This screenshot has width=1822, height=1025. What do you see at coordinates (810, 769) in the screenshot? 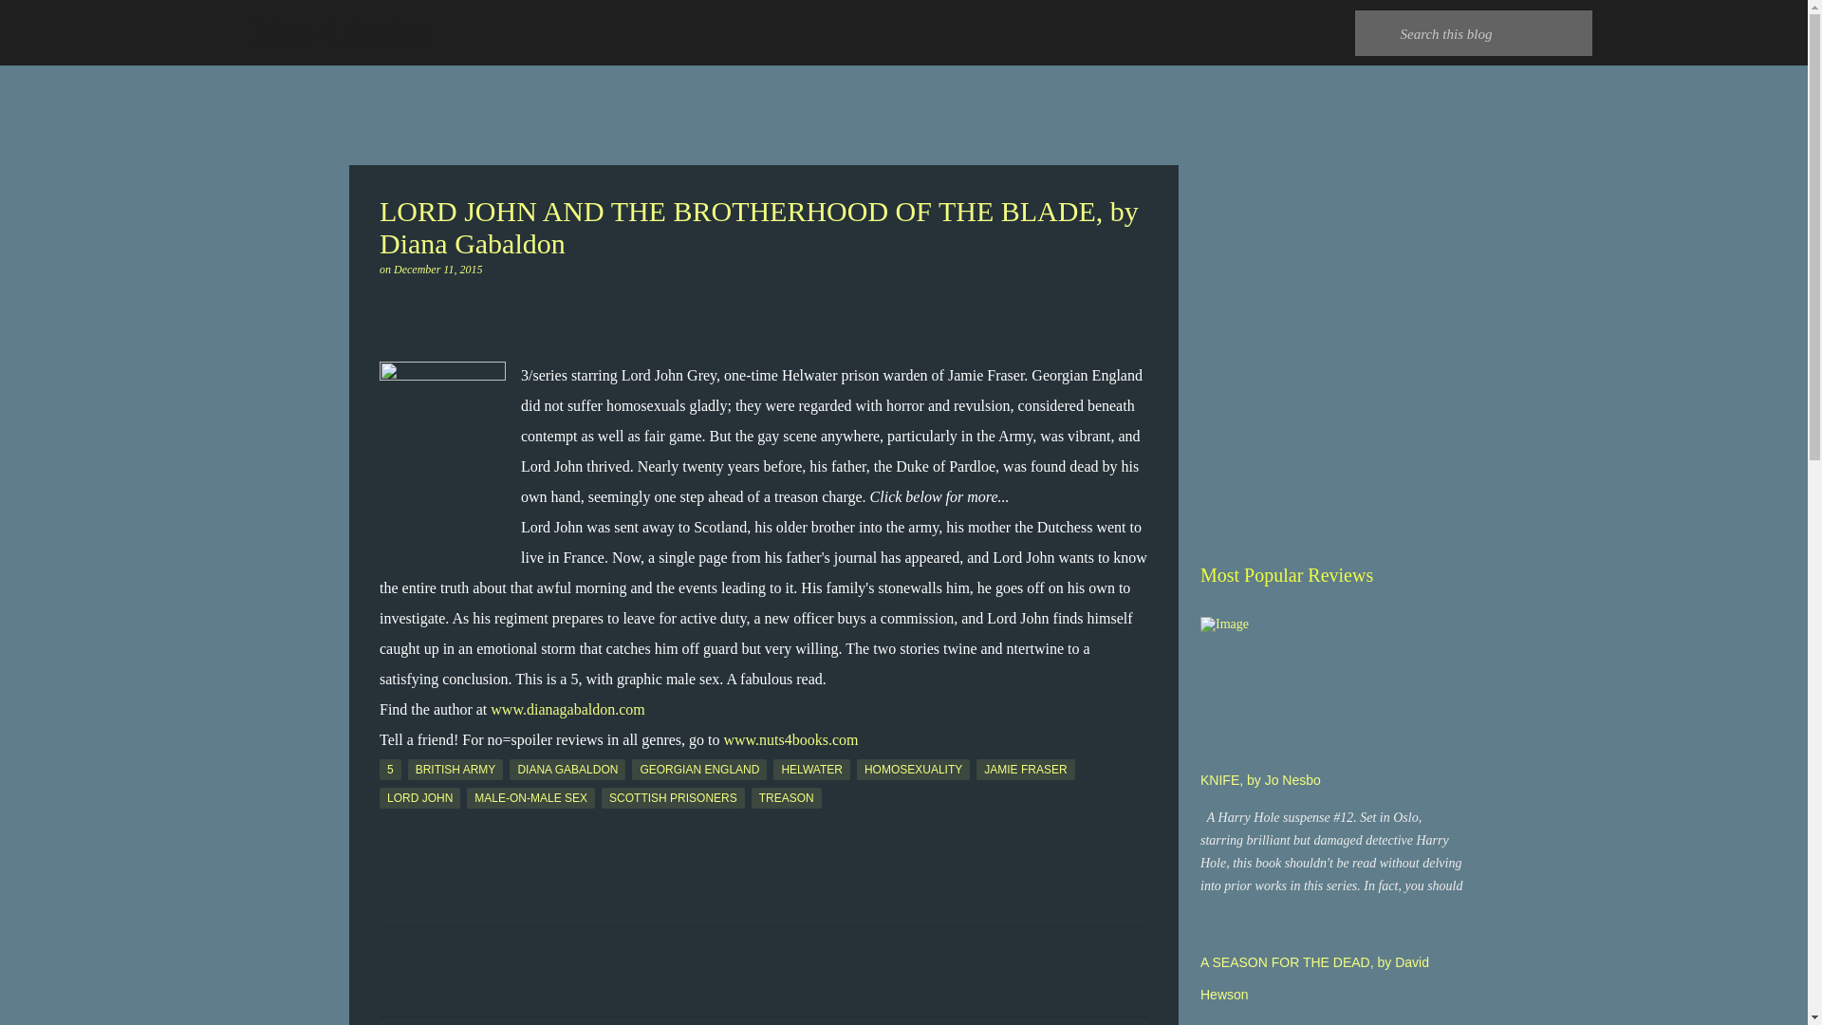
I see `HELWATER` at bounding box center [810, 769].